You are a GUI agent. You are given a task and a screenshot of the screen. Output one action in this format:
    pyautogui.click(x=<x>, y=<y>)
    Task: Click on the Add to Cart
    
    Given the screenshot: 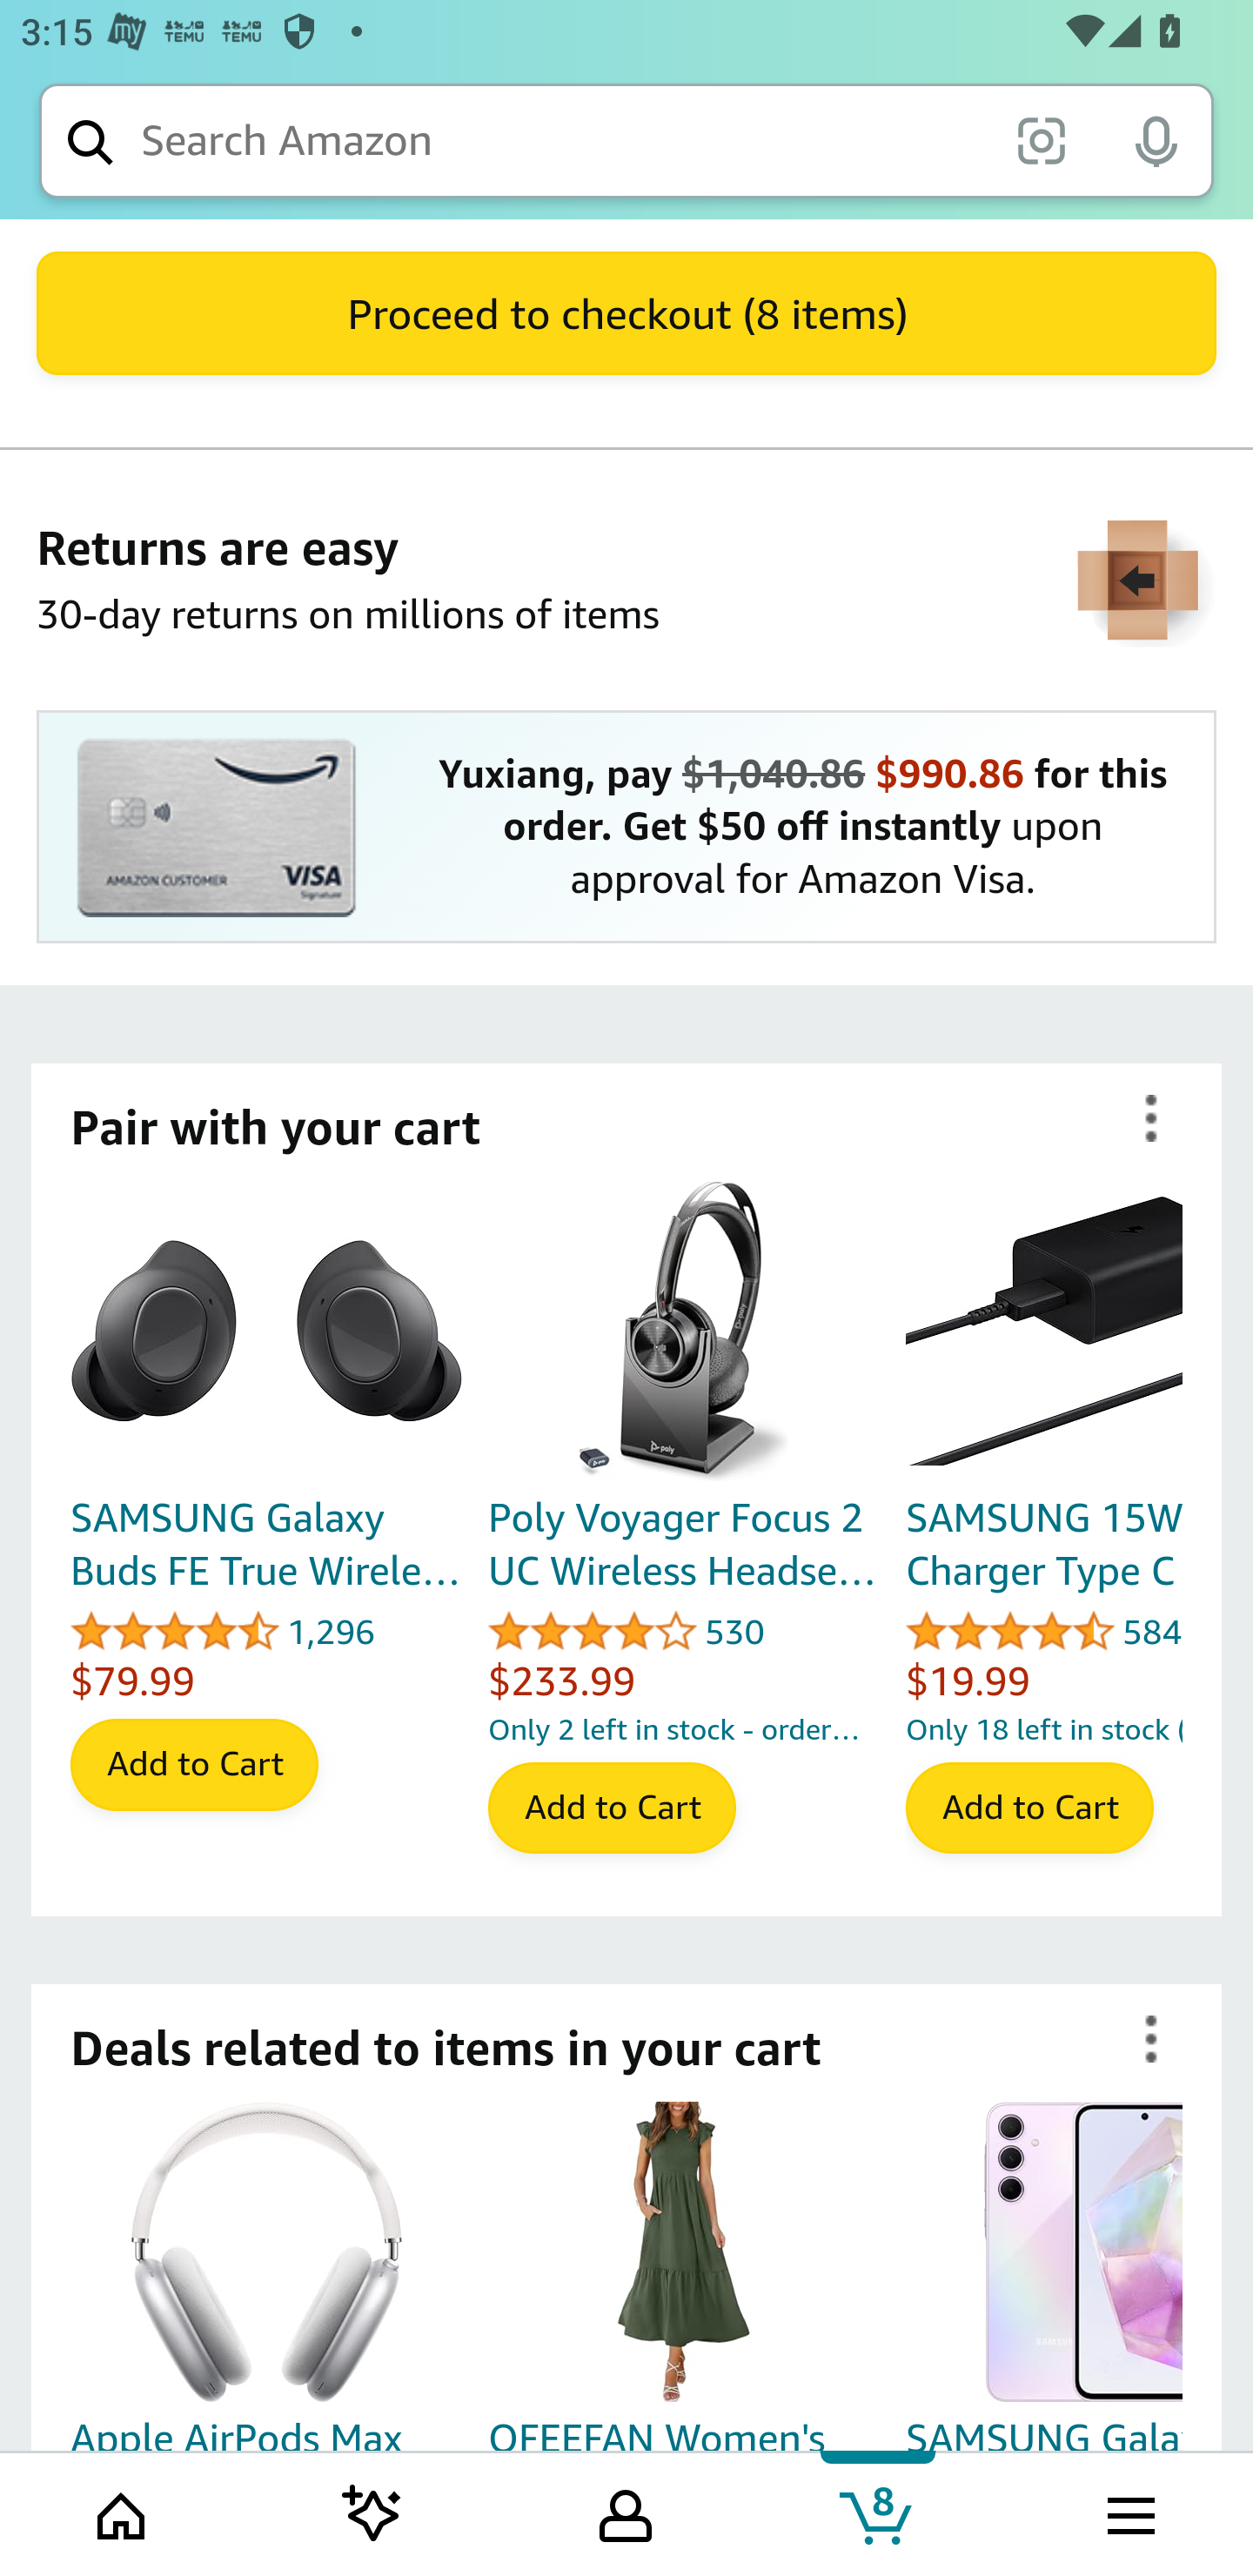 What is the action you would take?
    pyautogui.click(x=1030, y=1809)
    